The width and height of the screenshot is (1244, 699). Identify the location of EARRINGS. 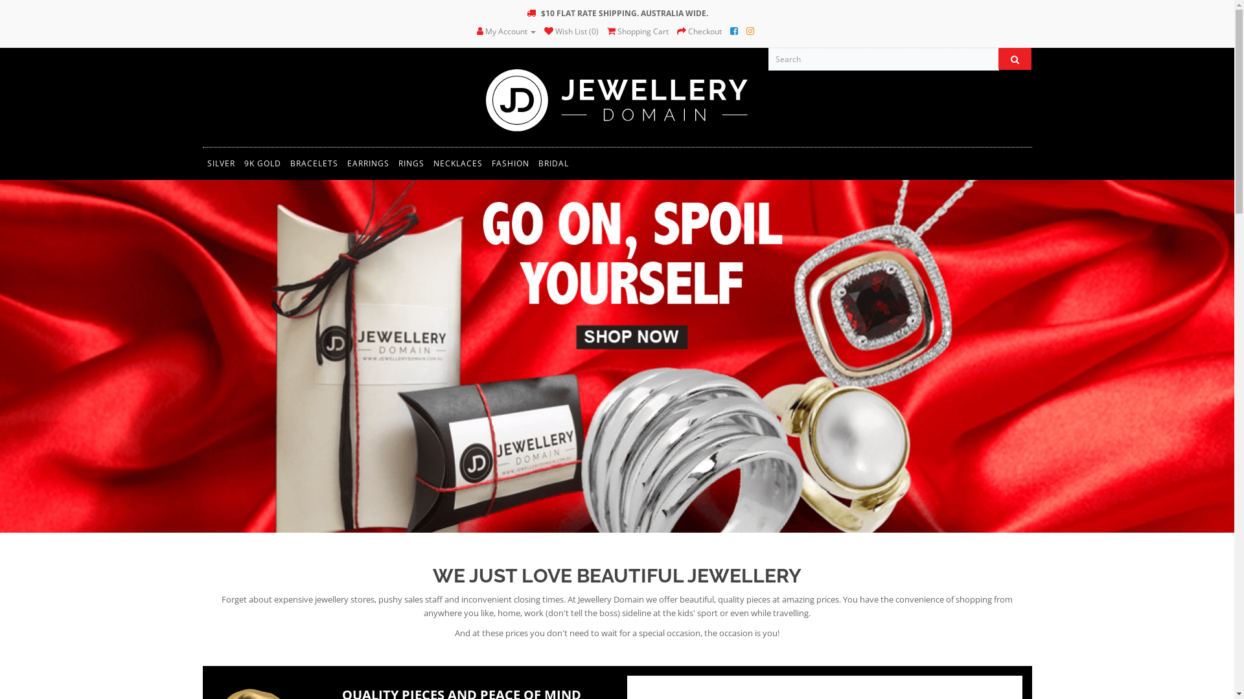
(368, 164).